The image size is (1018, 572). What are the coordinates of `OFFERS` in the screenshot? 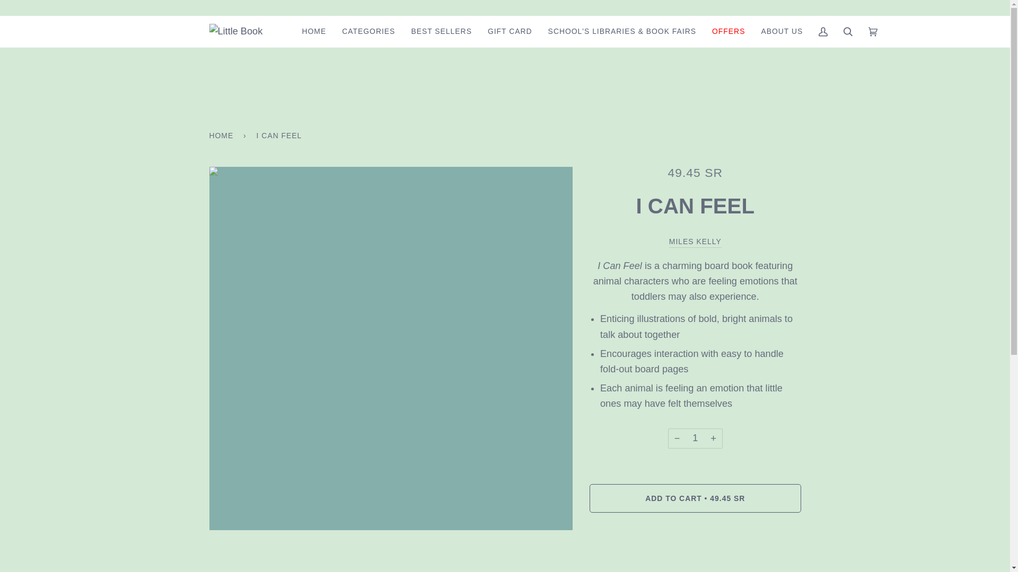 It's located at (729, 31).